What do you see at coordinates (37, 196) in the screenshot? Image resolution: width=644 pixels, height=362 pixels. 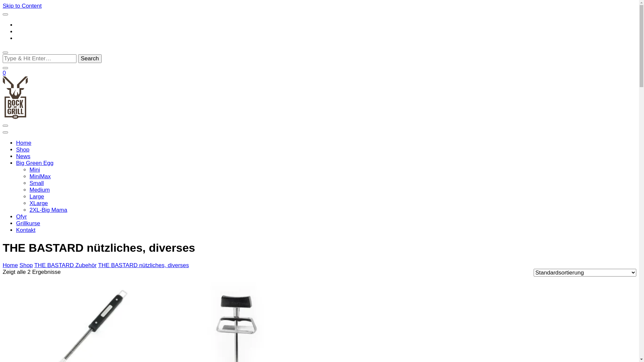 I see `Large` at bounding box center [37, 196].